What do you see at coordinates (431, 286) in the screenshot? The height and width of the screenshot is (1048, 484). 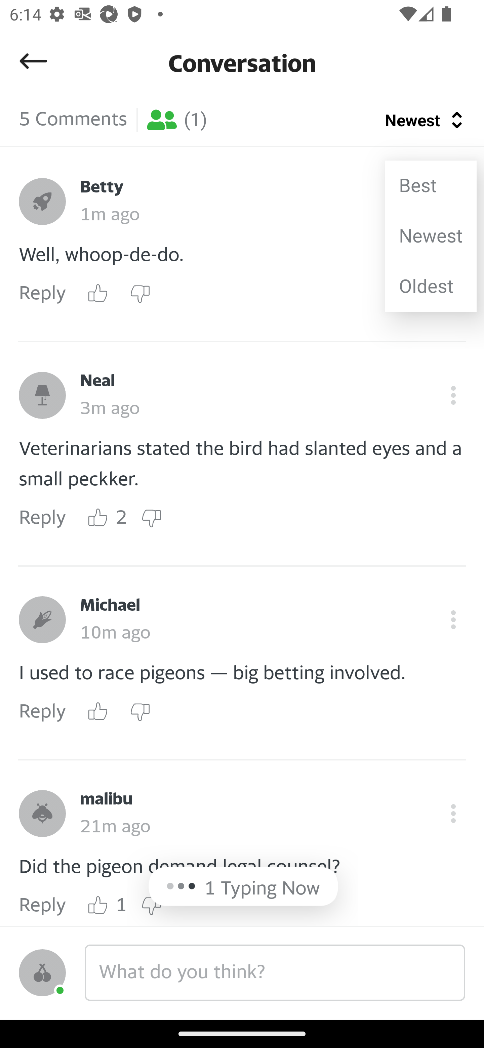 I see `Oldest` at bounding box center [431, 286].